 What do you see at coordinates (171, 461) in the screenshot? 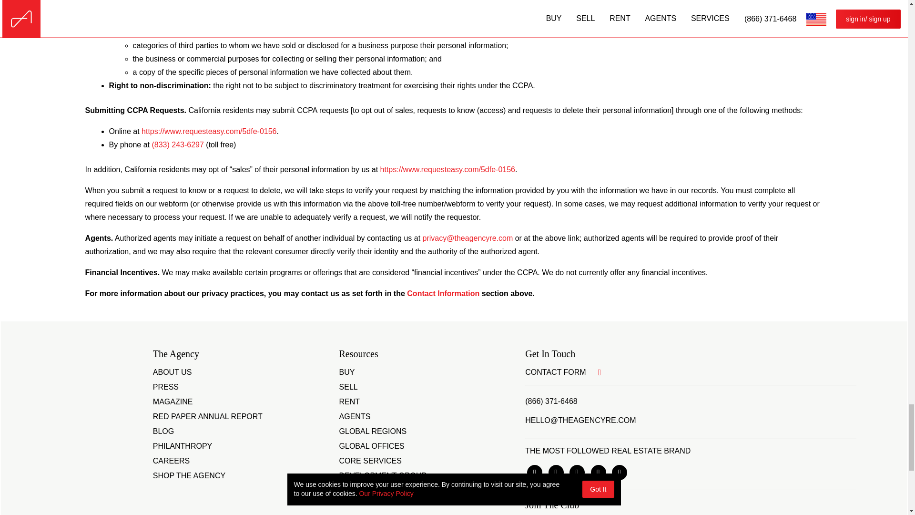
I see `CAREERS` at bounding box center [171, 461].